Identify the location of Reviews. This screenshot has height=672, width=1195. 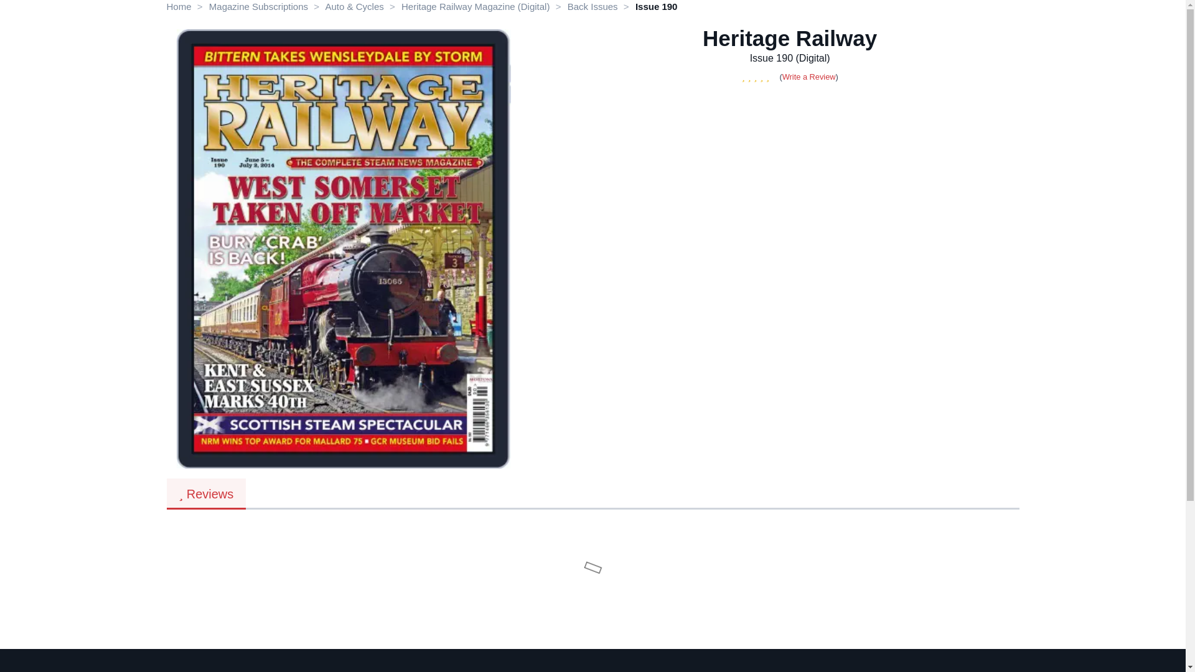
(207, 493).